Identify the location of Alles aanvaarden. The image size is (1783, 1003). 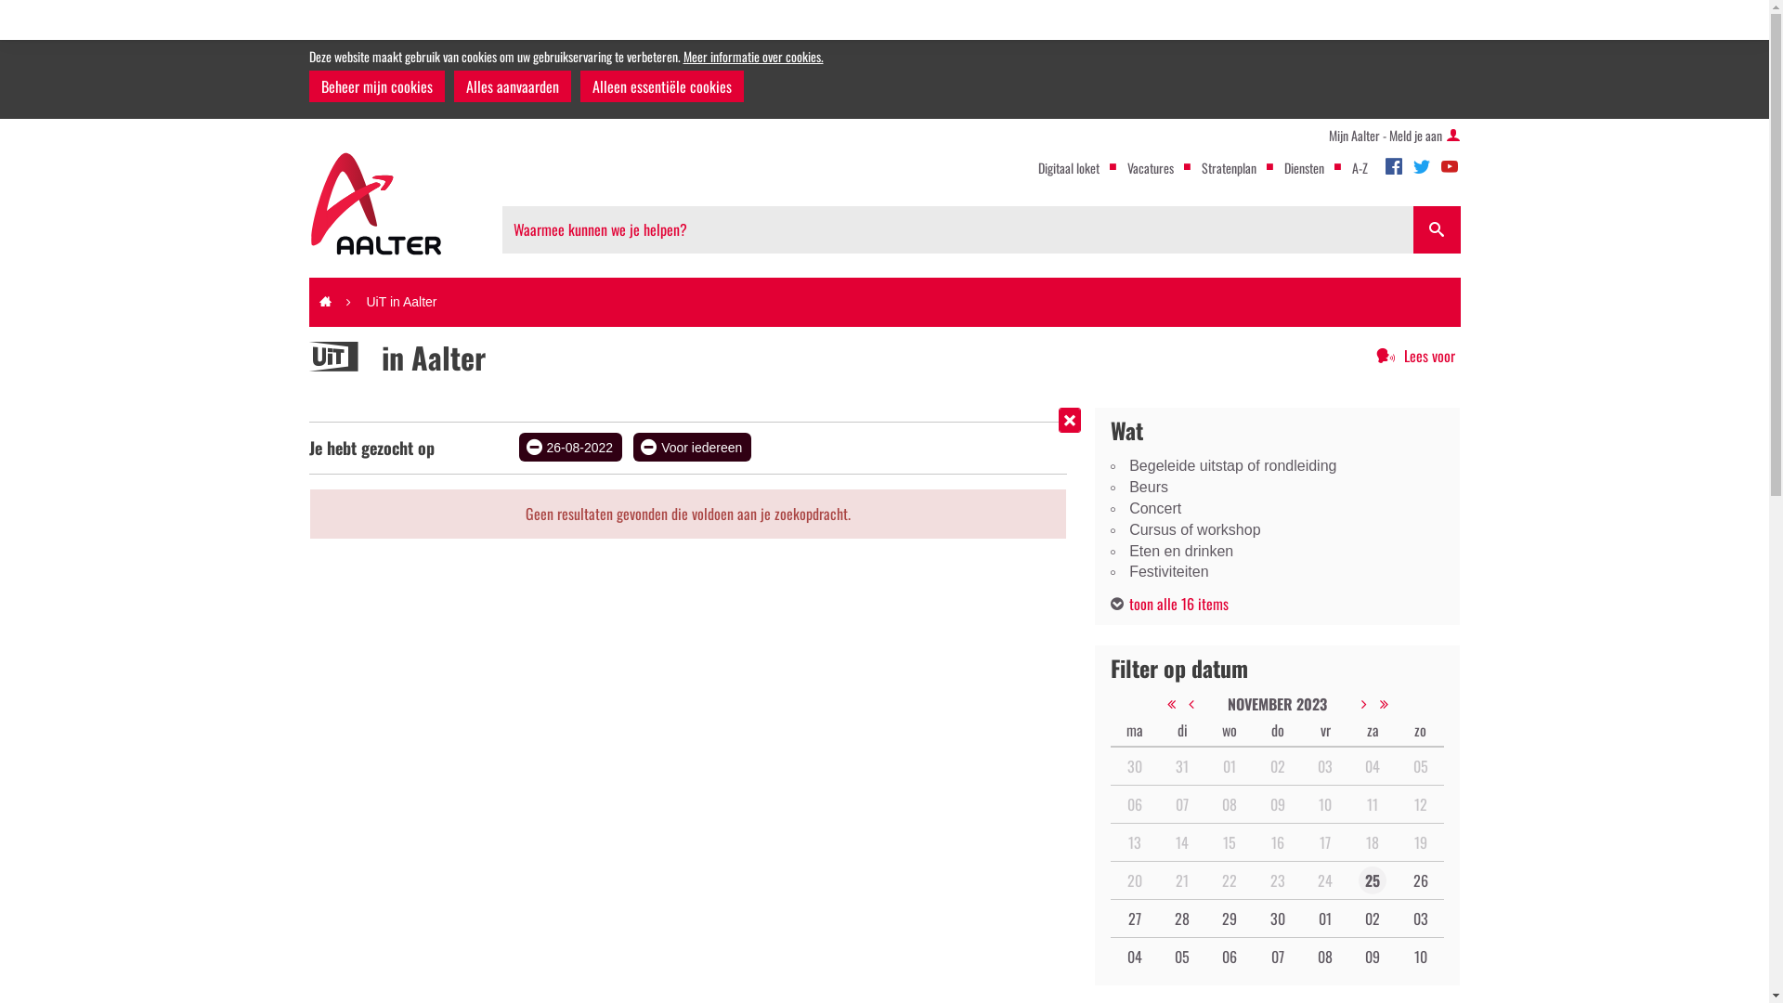
(512, 87).